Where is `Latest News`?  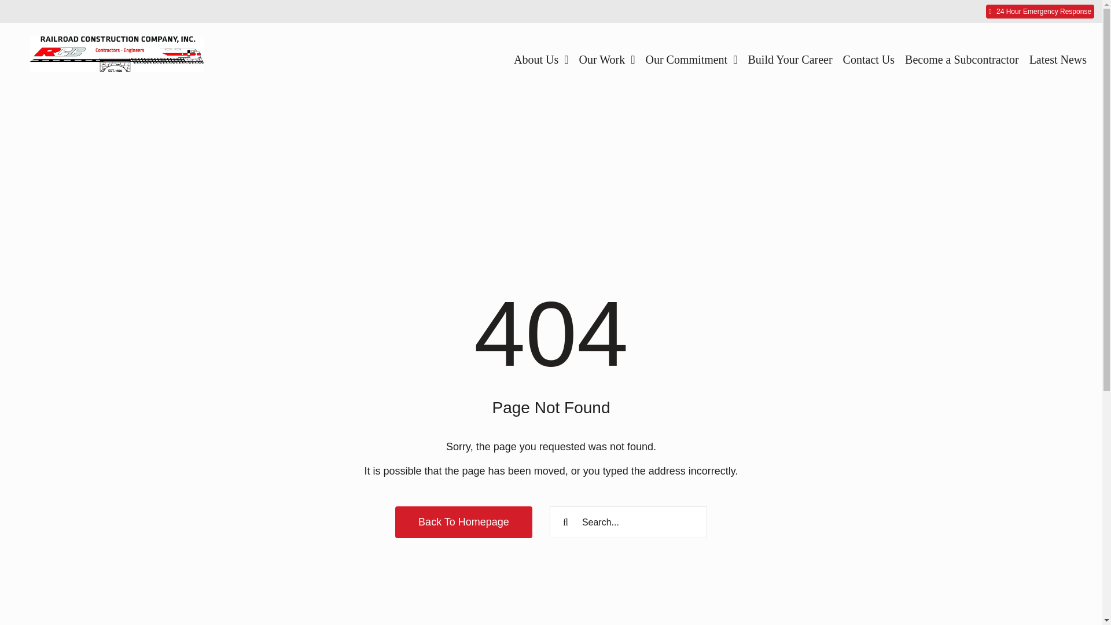
Latest News is located at coordinates (1058, 59).